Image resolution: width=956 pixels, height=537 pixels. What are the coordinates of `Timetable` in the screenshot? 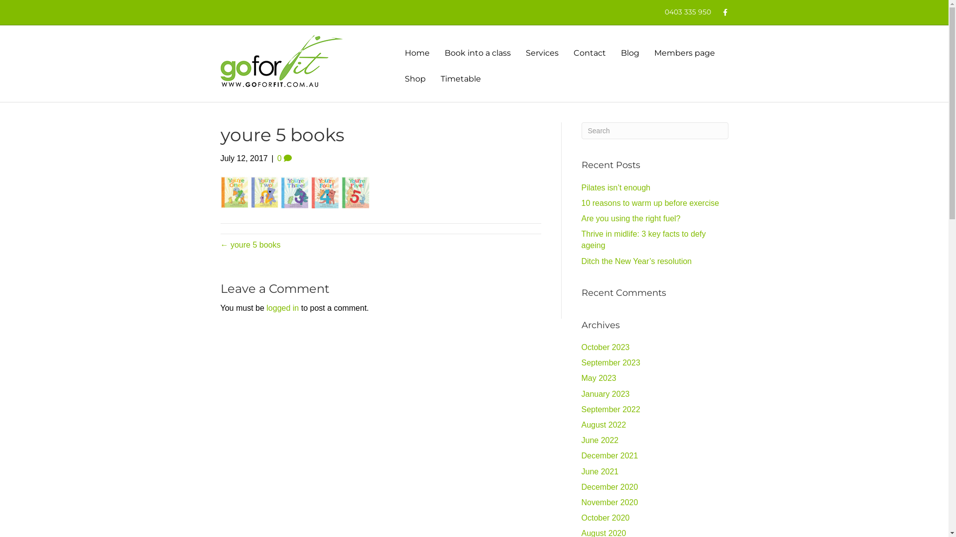 It's located at (461, 79).